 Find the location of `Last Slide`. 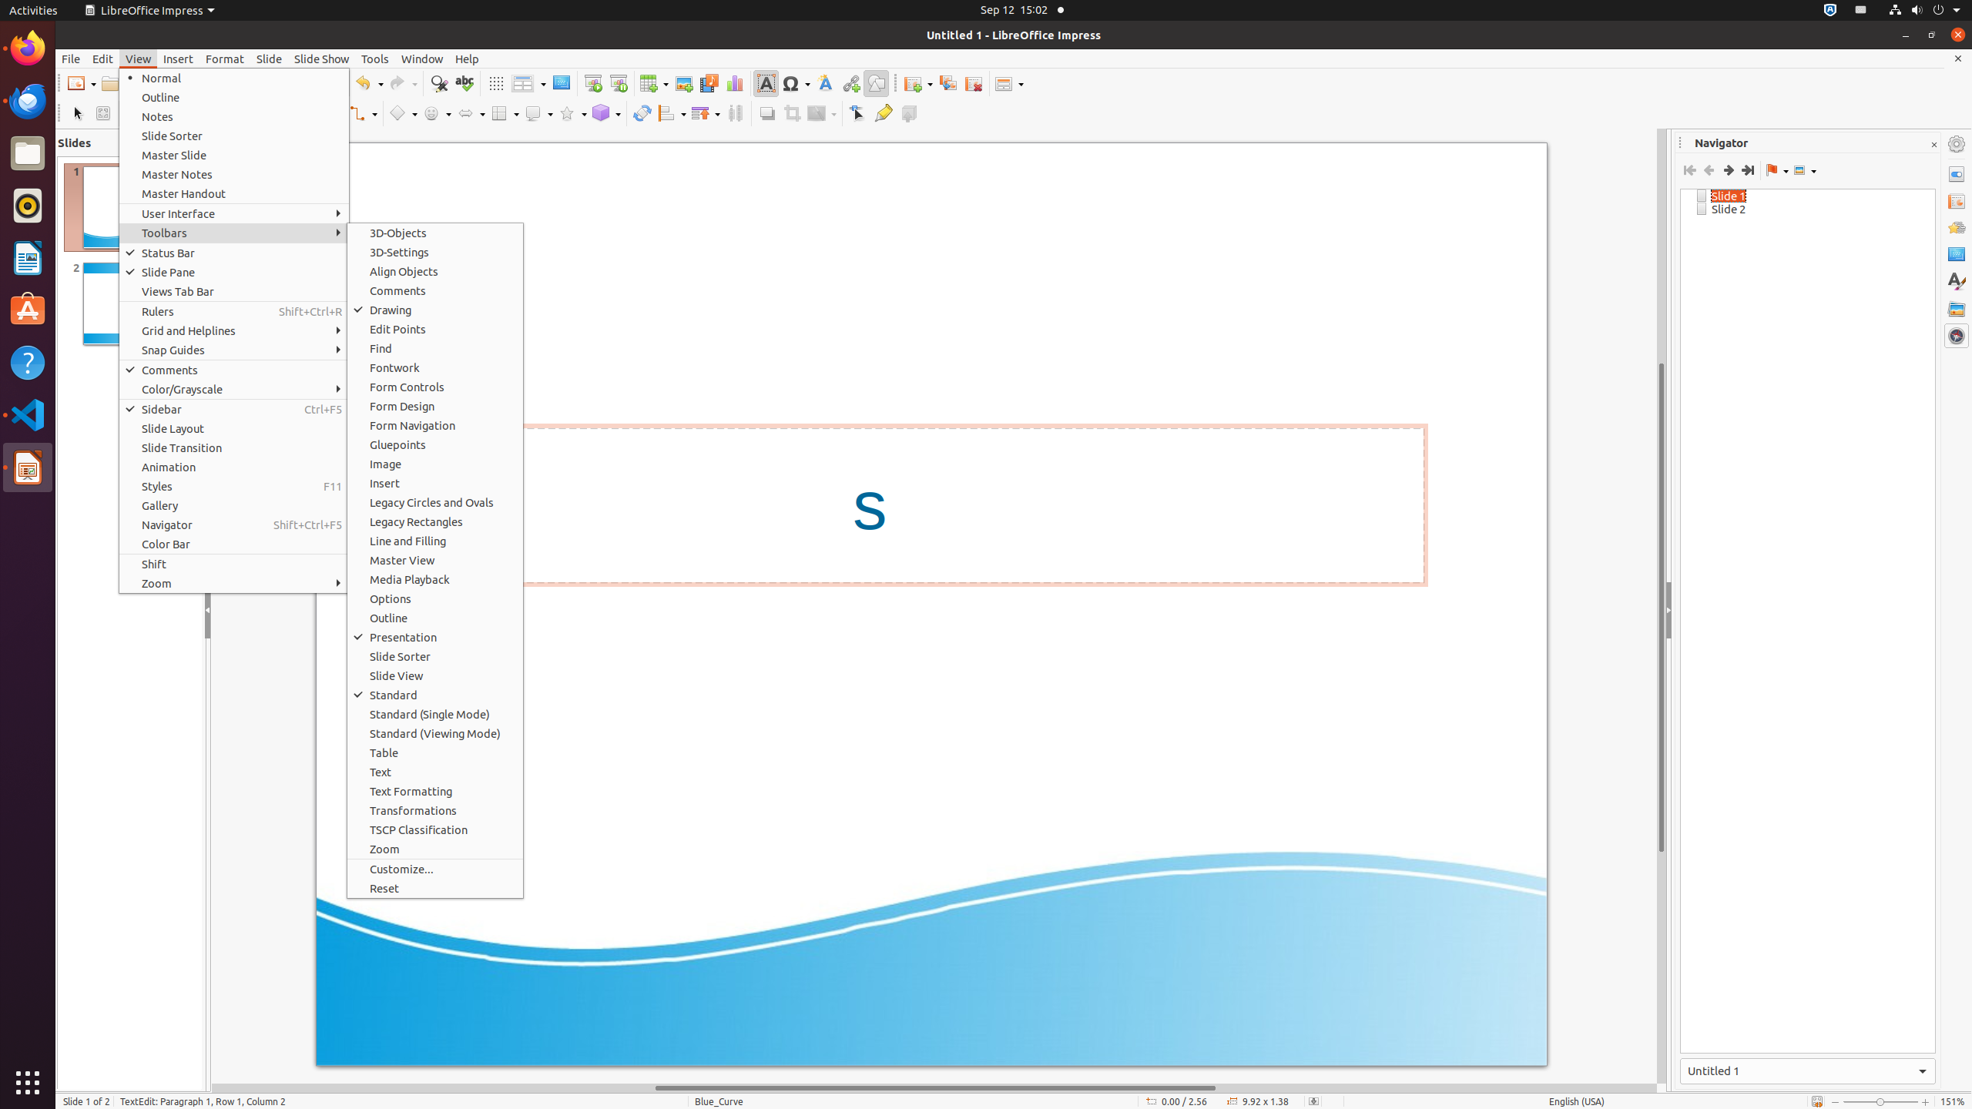

Last Slide is located at coordinates (1747, 170).